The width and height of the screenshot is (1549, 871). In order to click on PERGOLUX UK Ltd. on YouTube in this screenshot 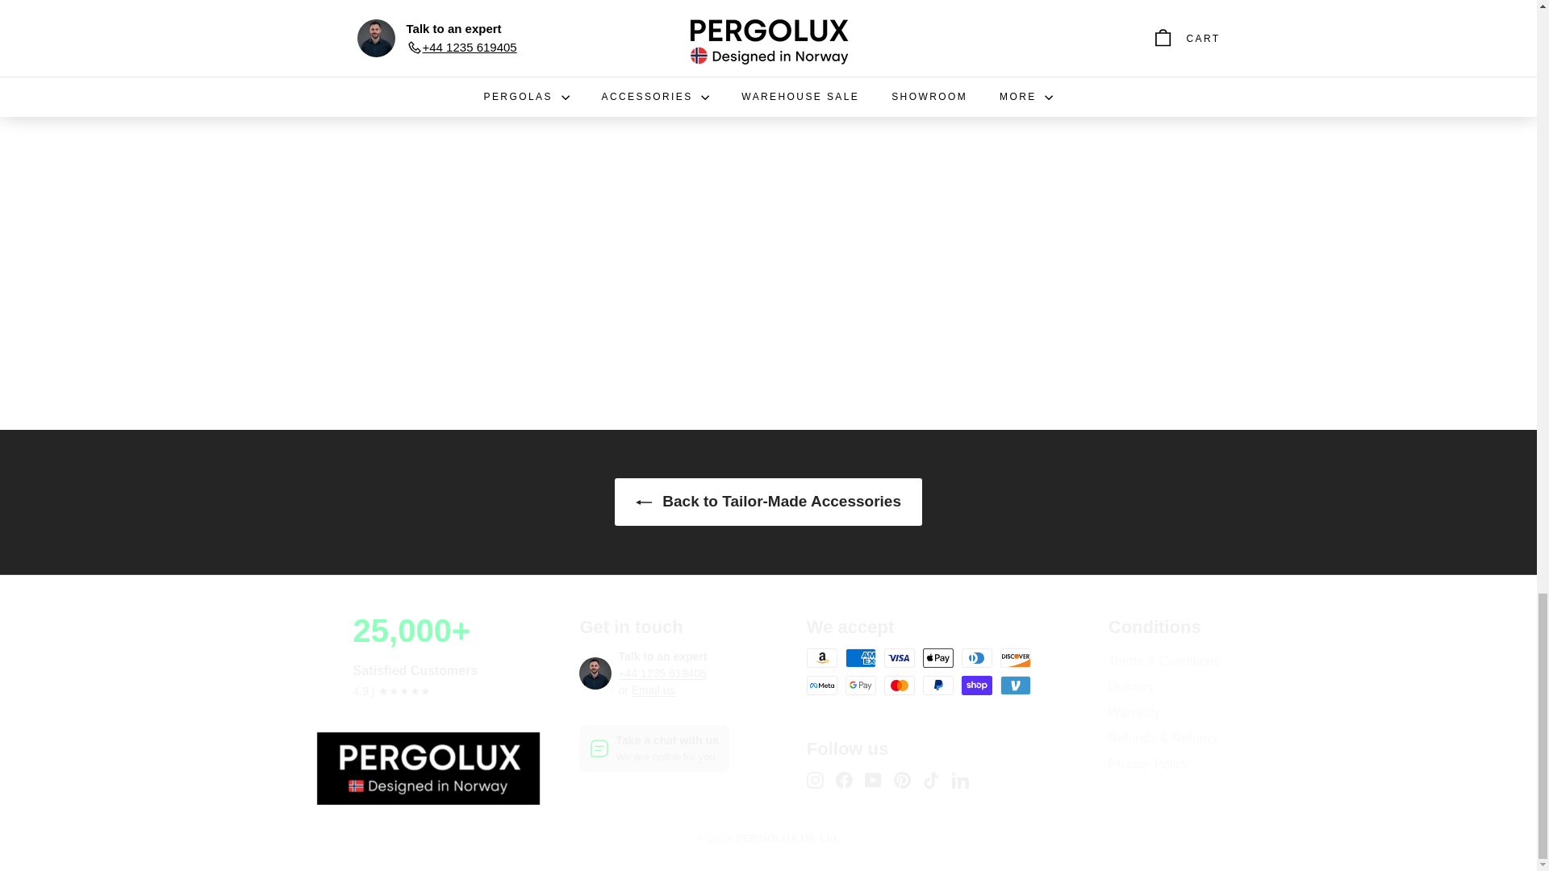, I will do `click(873, 780)`.